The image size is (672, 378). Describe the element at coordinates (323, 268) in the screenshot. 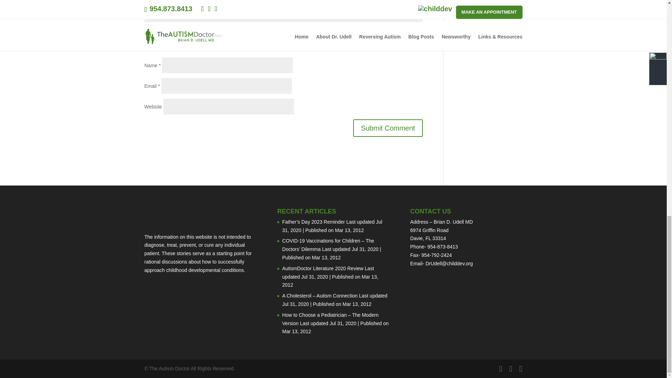

I see `AutismDoctor Literature 2020 Review` at that location.